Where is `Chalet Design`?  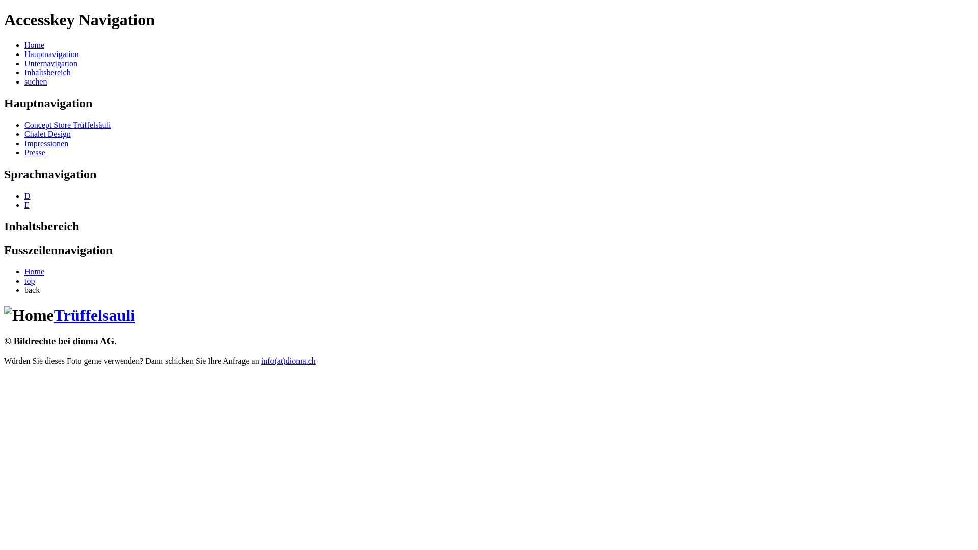
Chalet Design is located at coordinates (48, 134).